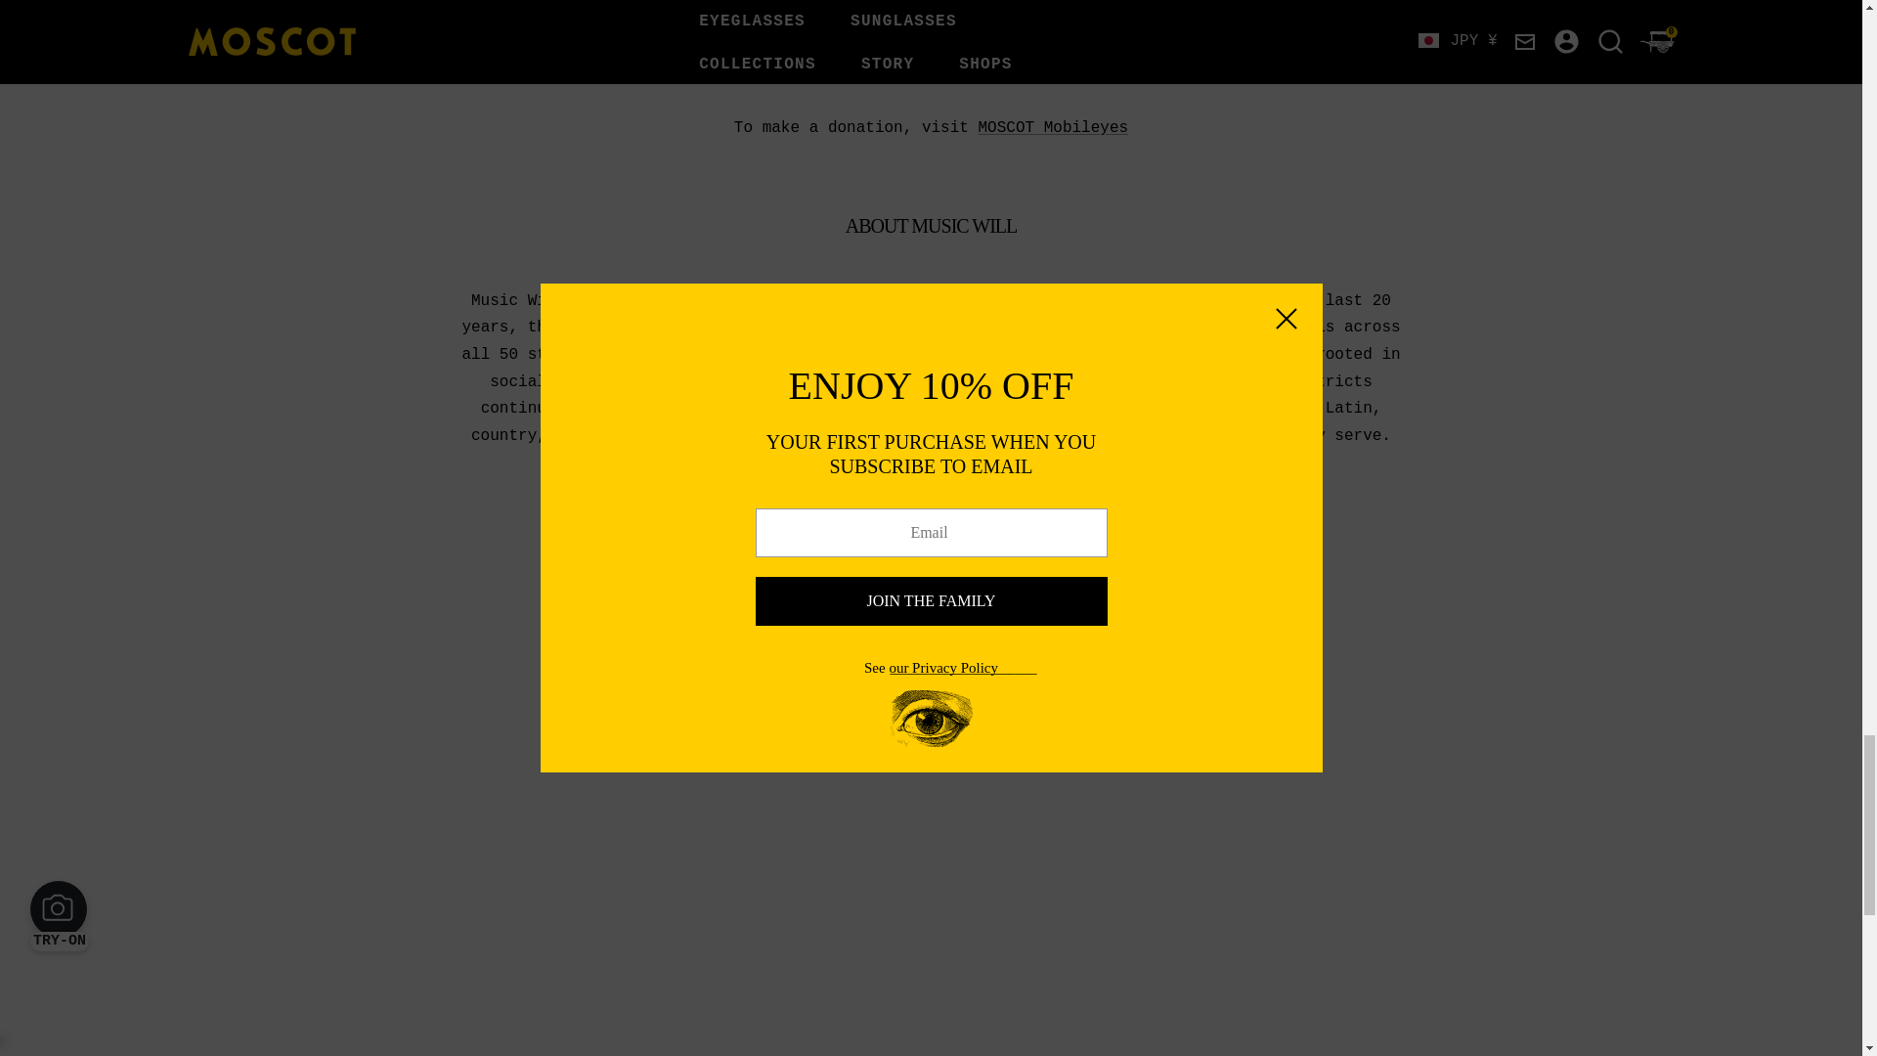  I want to click on Donate to MOSCOT Mobileyes, so click(1052, 128).